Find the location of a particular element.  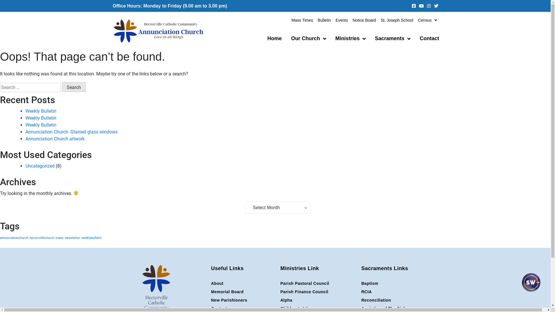

annunciationchurch is located at coordinates (14, 238).